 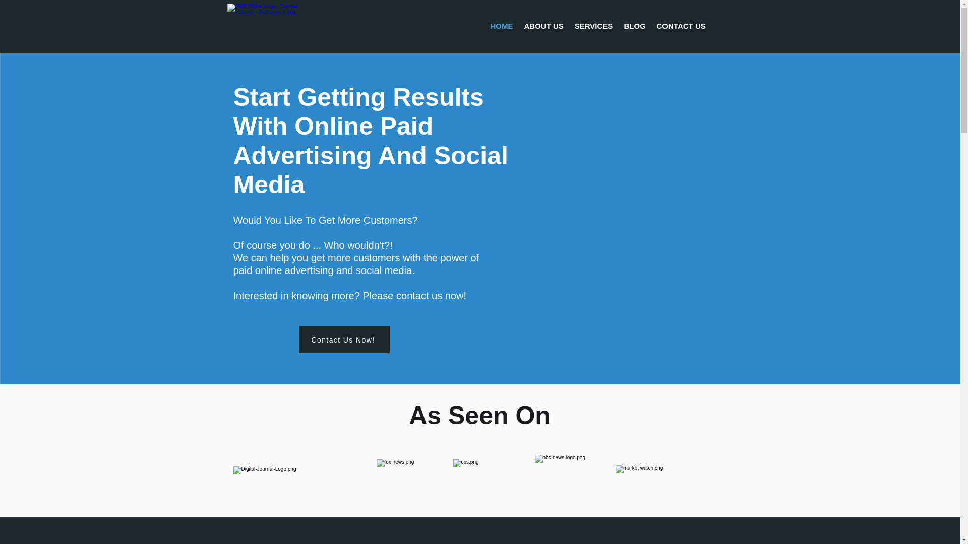 I want to click on CONTACT US, so click(x=682, y=26).